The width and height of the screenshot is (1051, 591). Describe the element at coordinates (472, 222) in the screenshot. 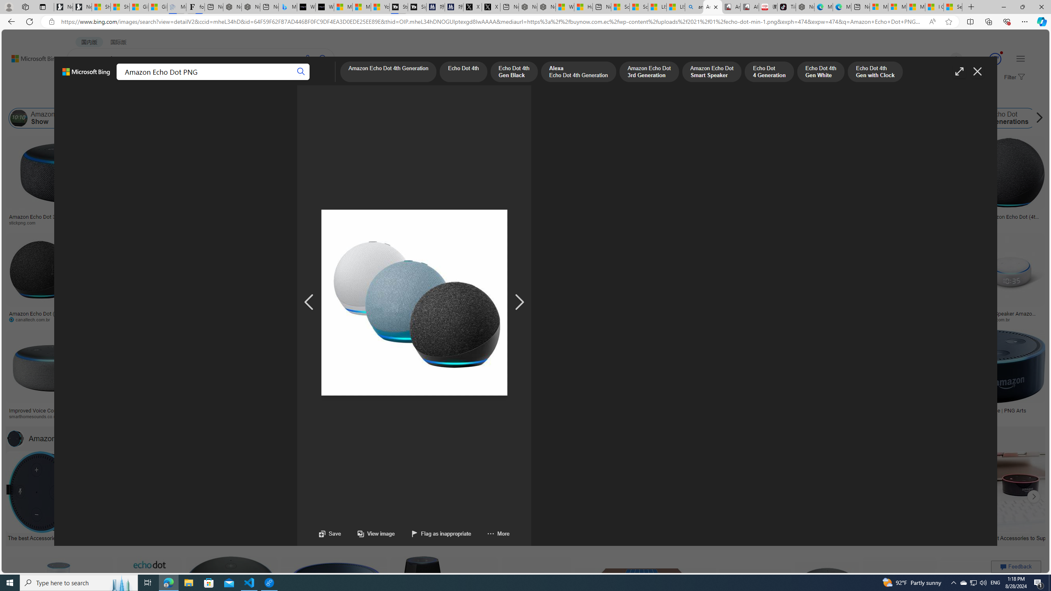

I see `stickpng.com` at that location.